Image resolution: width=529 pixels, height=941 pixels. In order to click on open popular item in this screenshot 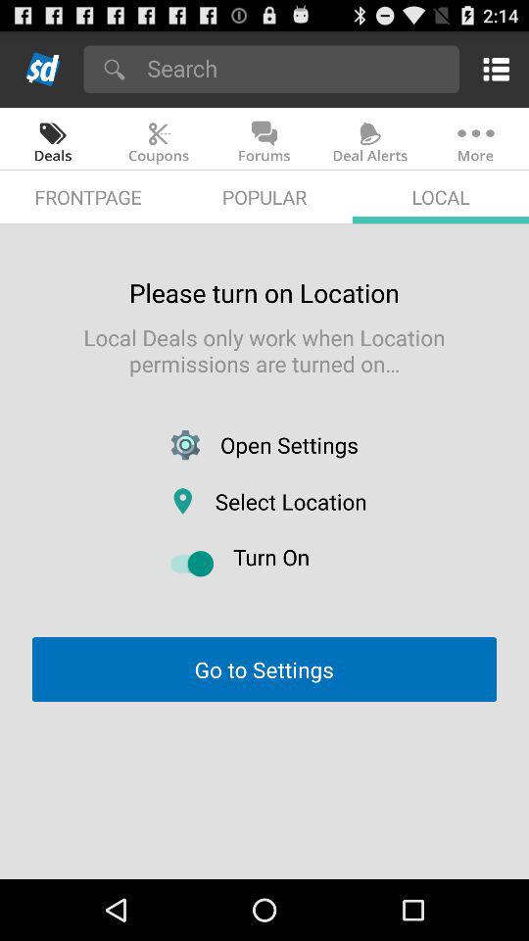, I will do `click(264, 196)`.